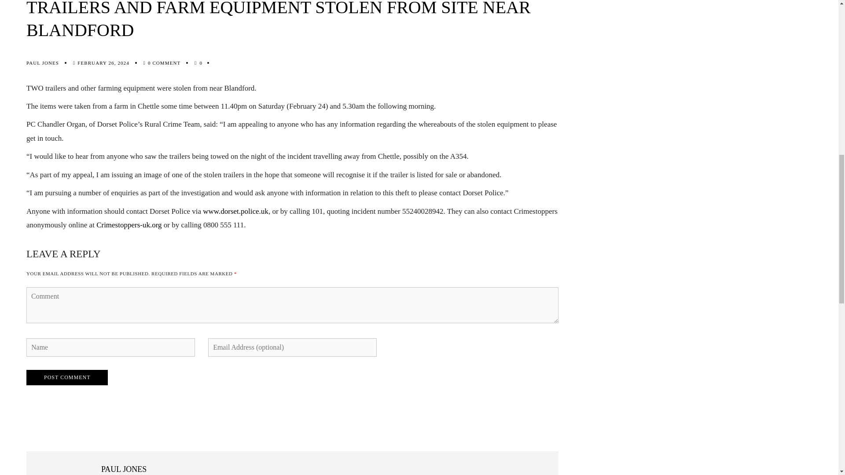  Describe the element at coordinates (42, 63) in the screenshot. I see `Posts by Paul Jones` at that location.